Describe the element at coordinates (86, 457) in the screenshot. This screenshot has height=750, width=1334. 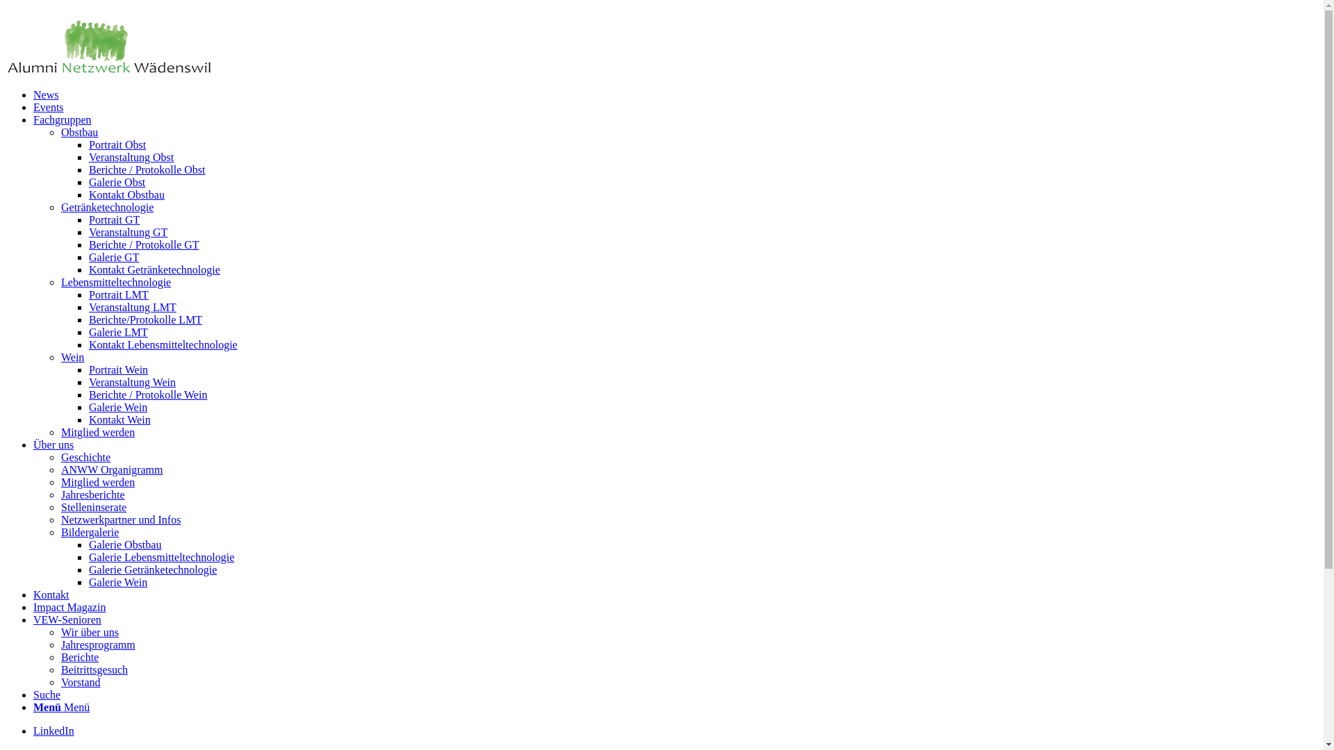
I see `Geschichte` at that location.